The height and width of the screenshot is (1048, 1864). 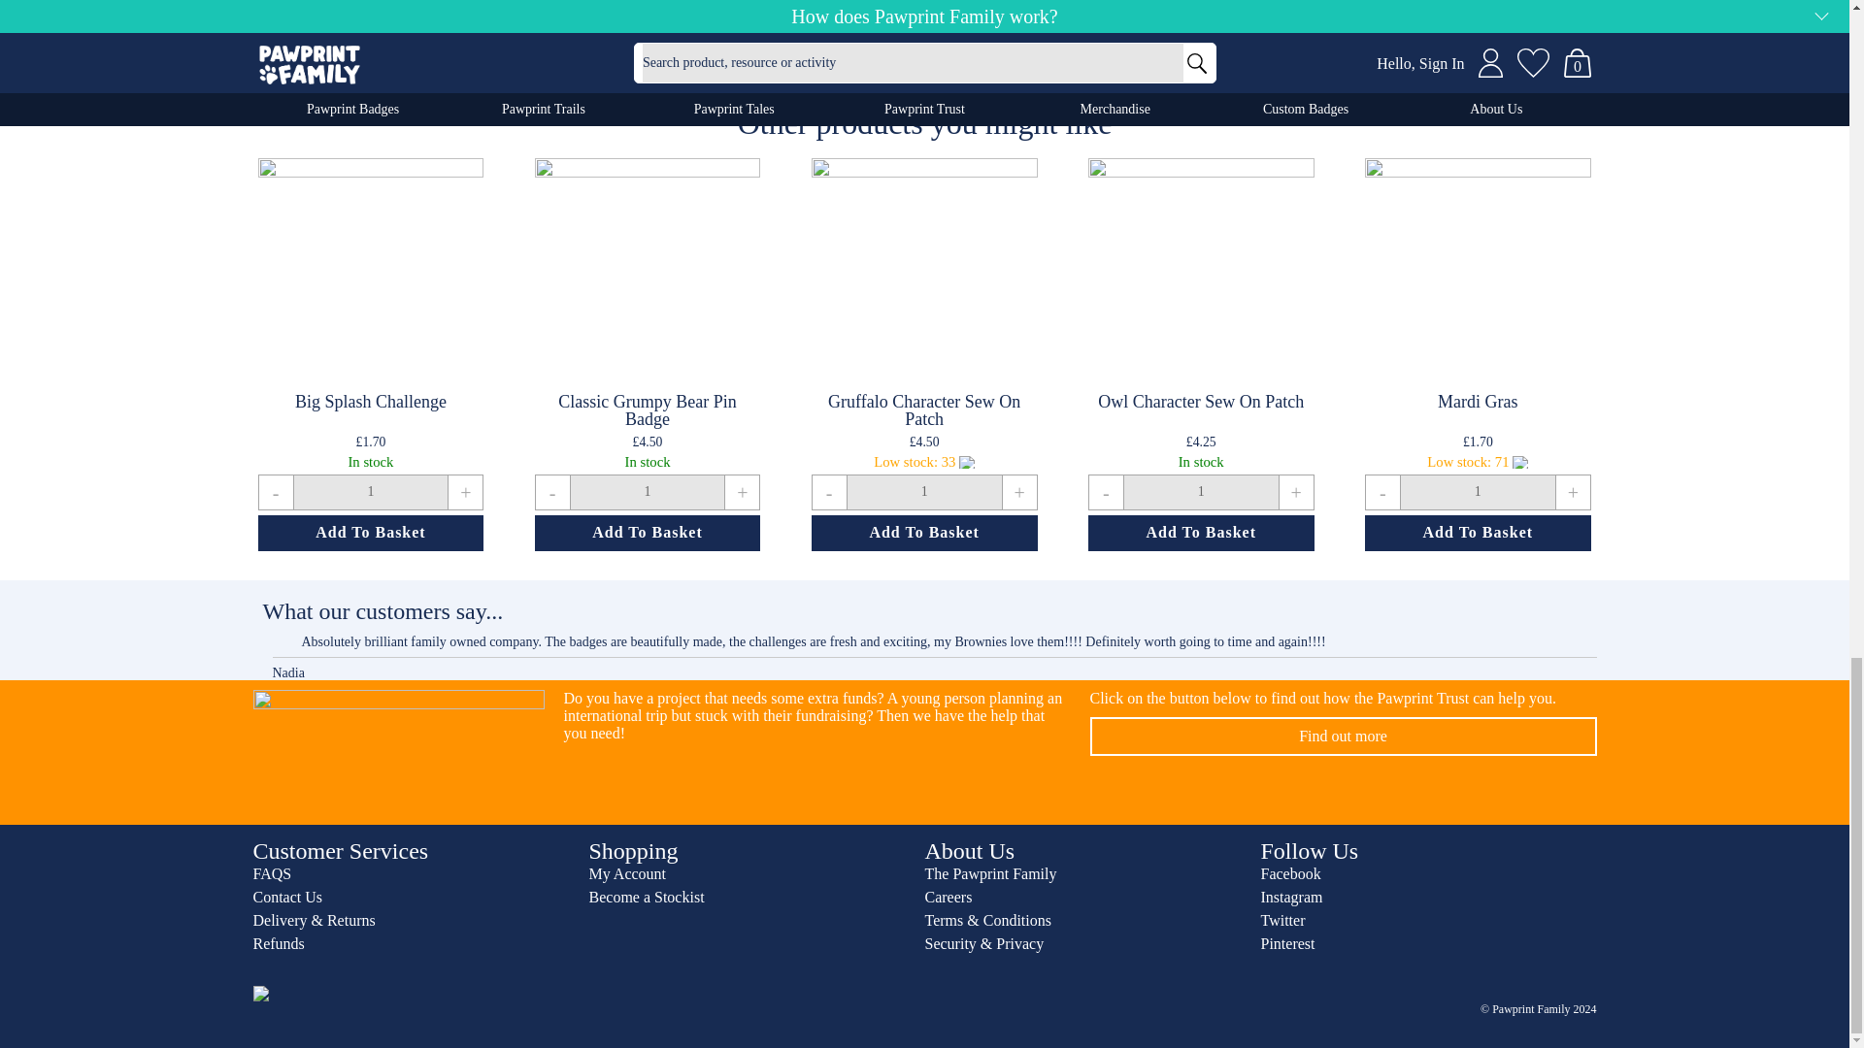 I want to click on Qty, so click(x=1201, y=492).